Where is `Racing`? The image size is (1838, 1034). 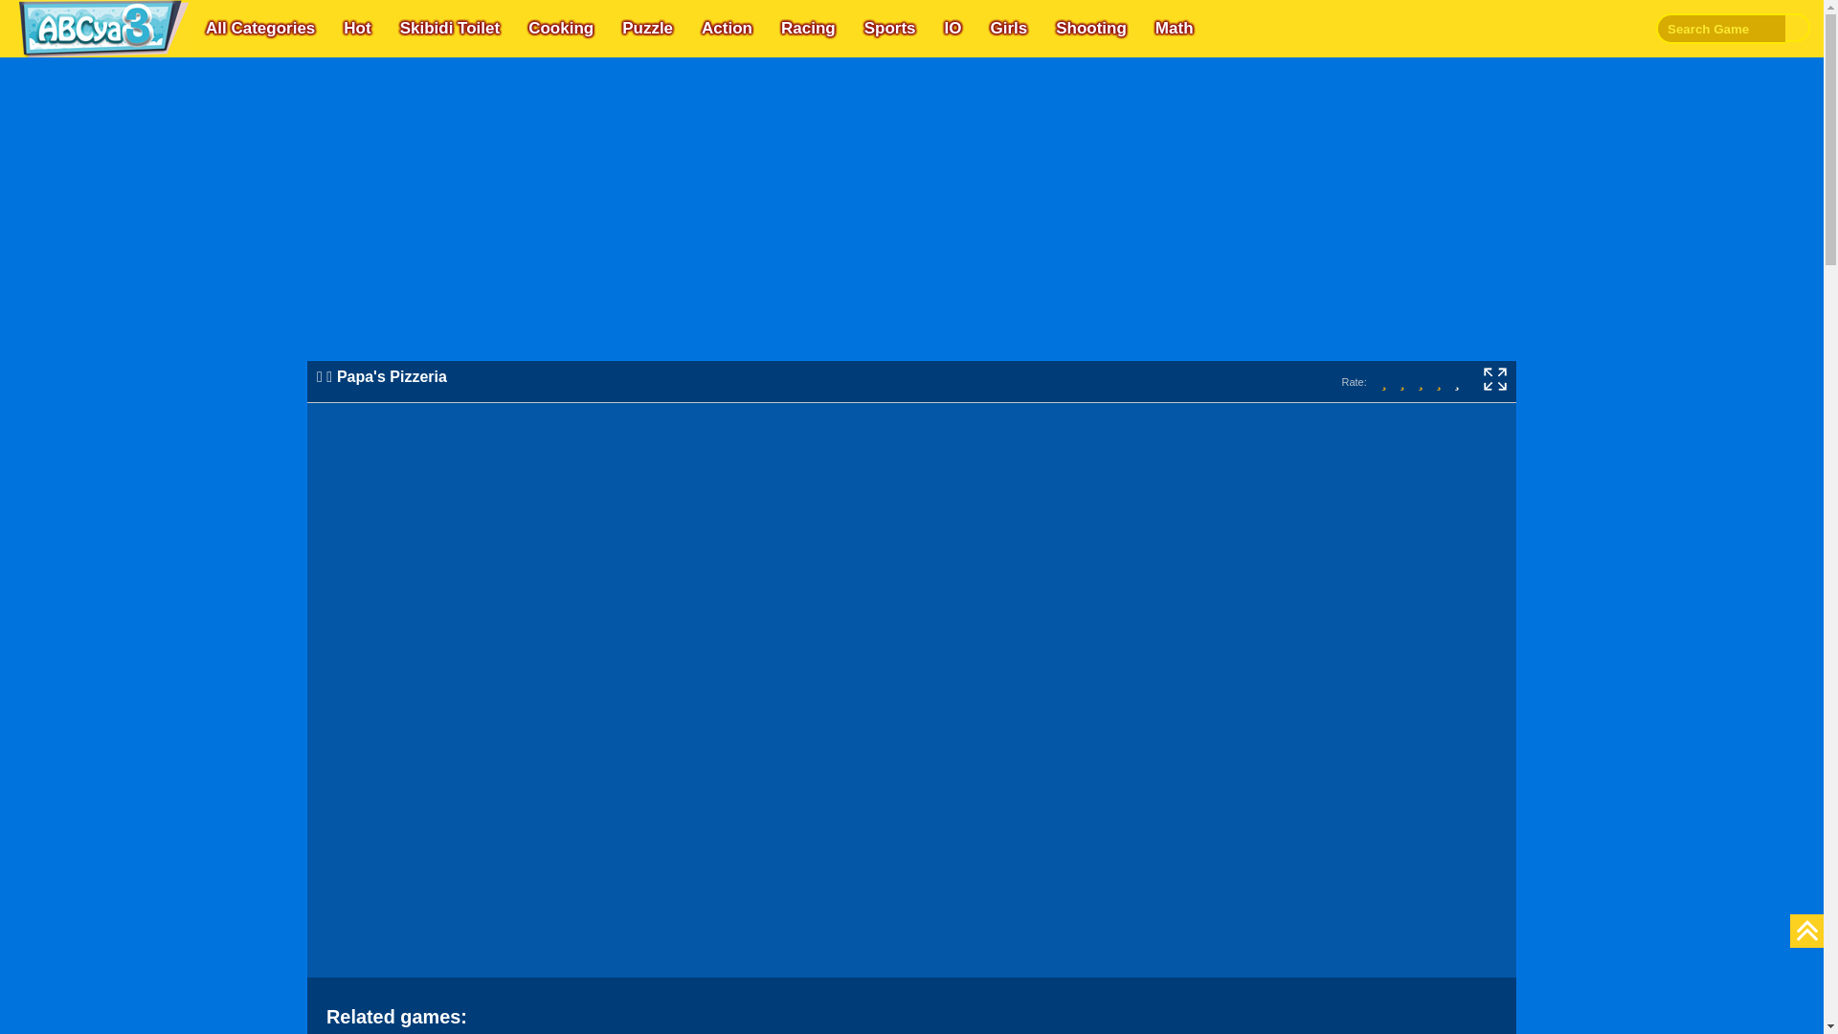 Racing is located at coordinates (808, 29).